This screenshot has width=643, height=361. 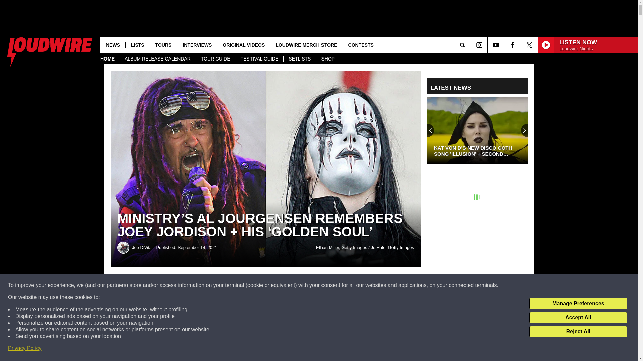 What do you see at coordinates (215, 59) in the screenshot?
I see `TOUR GUIDE` at bounding box center [215, 59].